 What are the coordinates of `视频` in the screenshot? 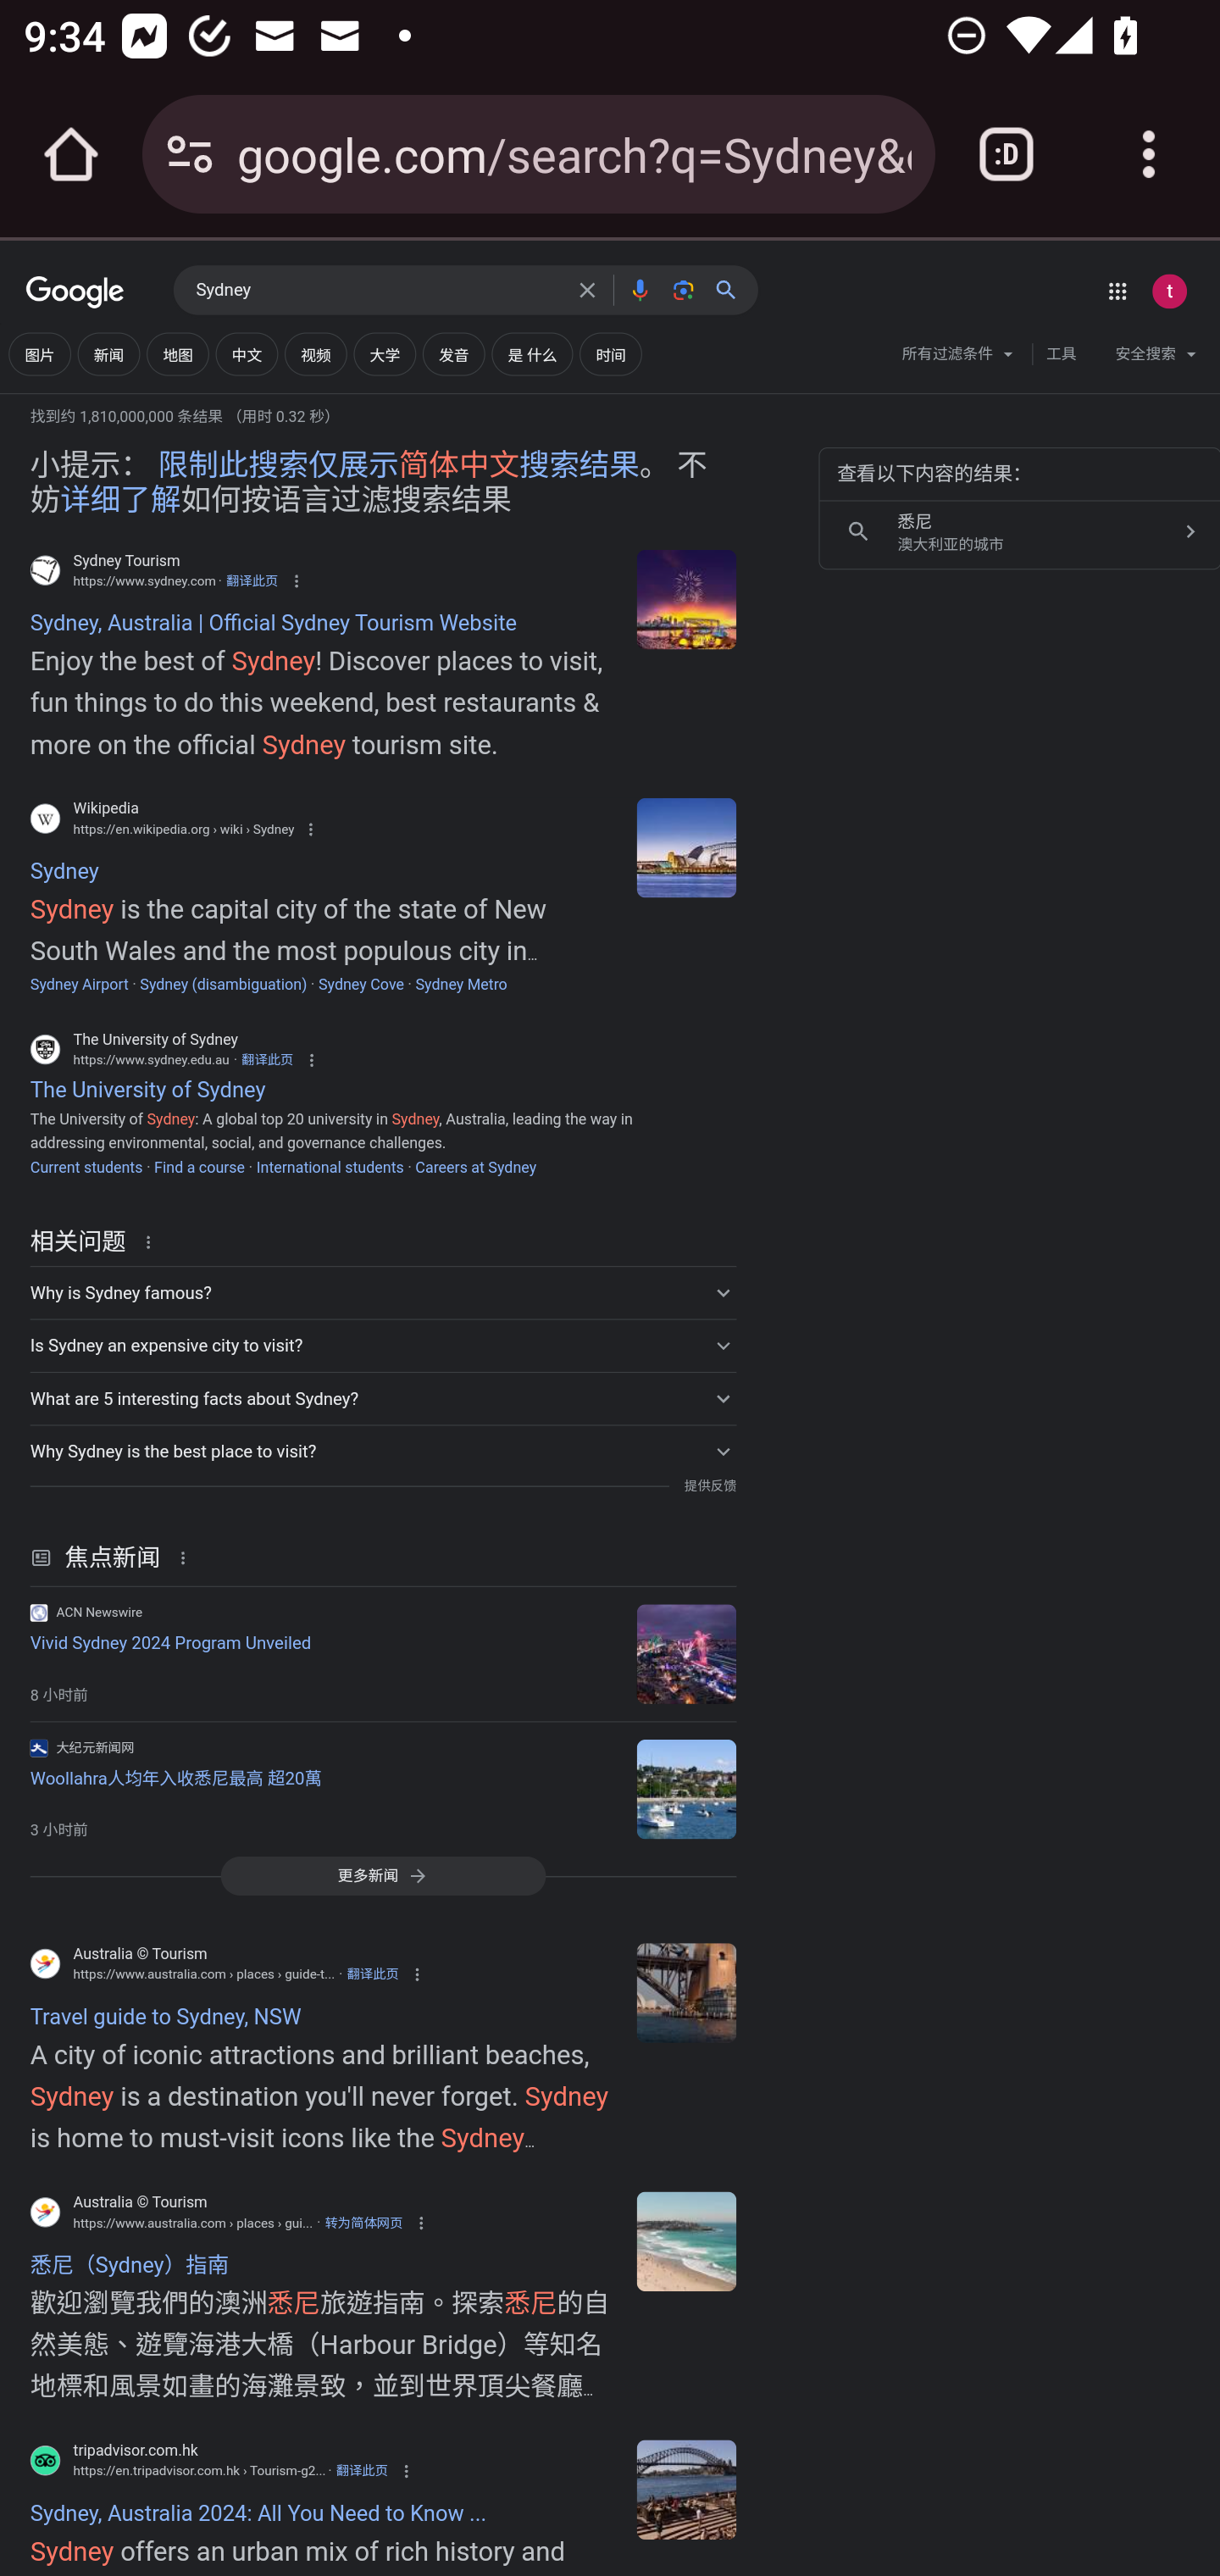 It's located at (315, 354).